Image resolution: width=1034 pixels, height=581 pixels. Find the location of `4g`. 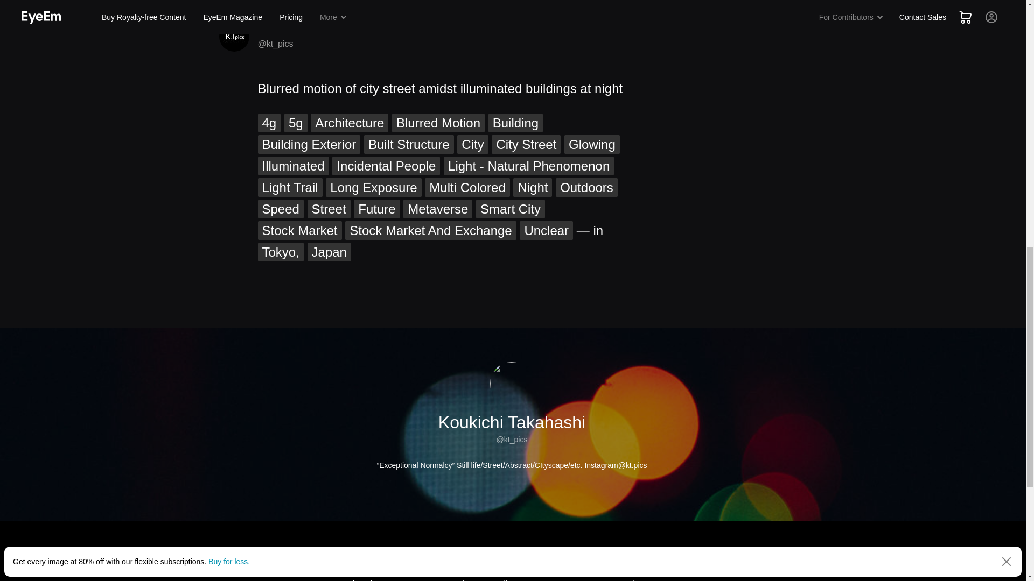

4g is located at coordinates (269, 123).